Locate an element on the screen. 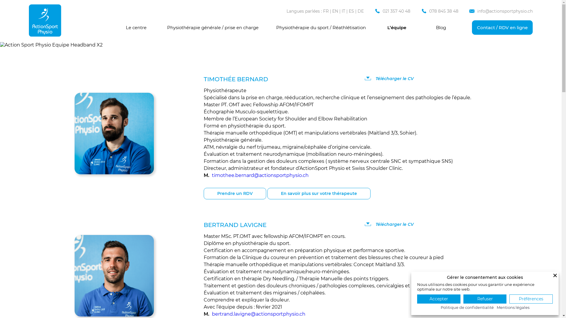 The height and width of the screenshot is (318, 566). Le mail du centre de physiotherapie ActionSport Physio is located at coordinates (472, 11).